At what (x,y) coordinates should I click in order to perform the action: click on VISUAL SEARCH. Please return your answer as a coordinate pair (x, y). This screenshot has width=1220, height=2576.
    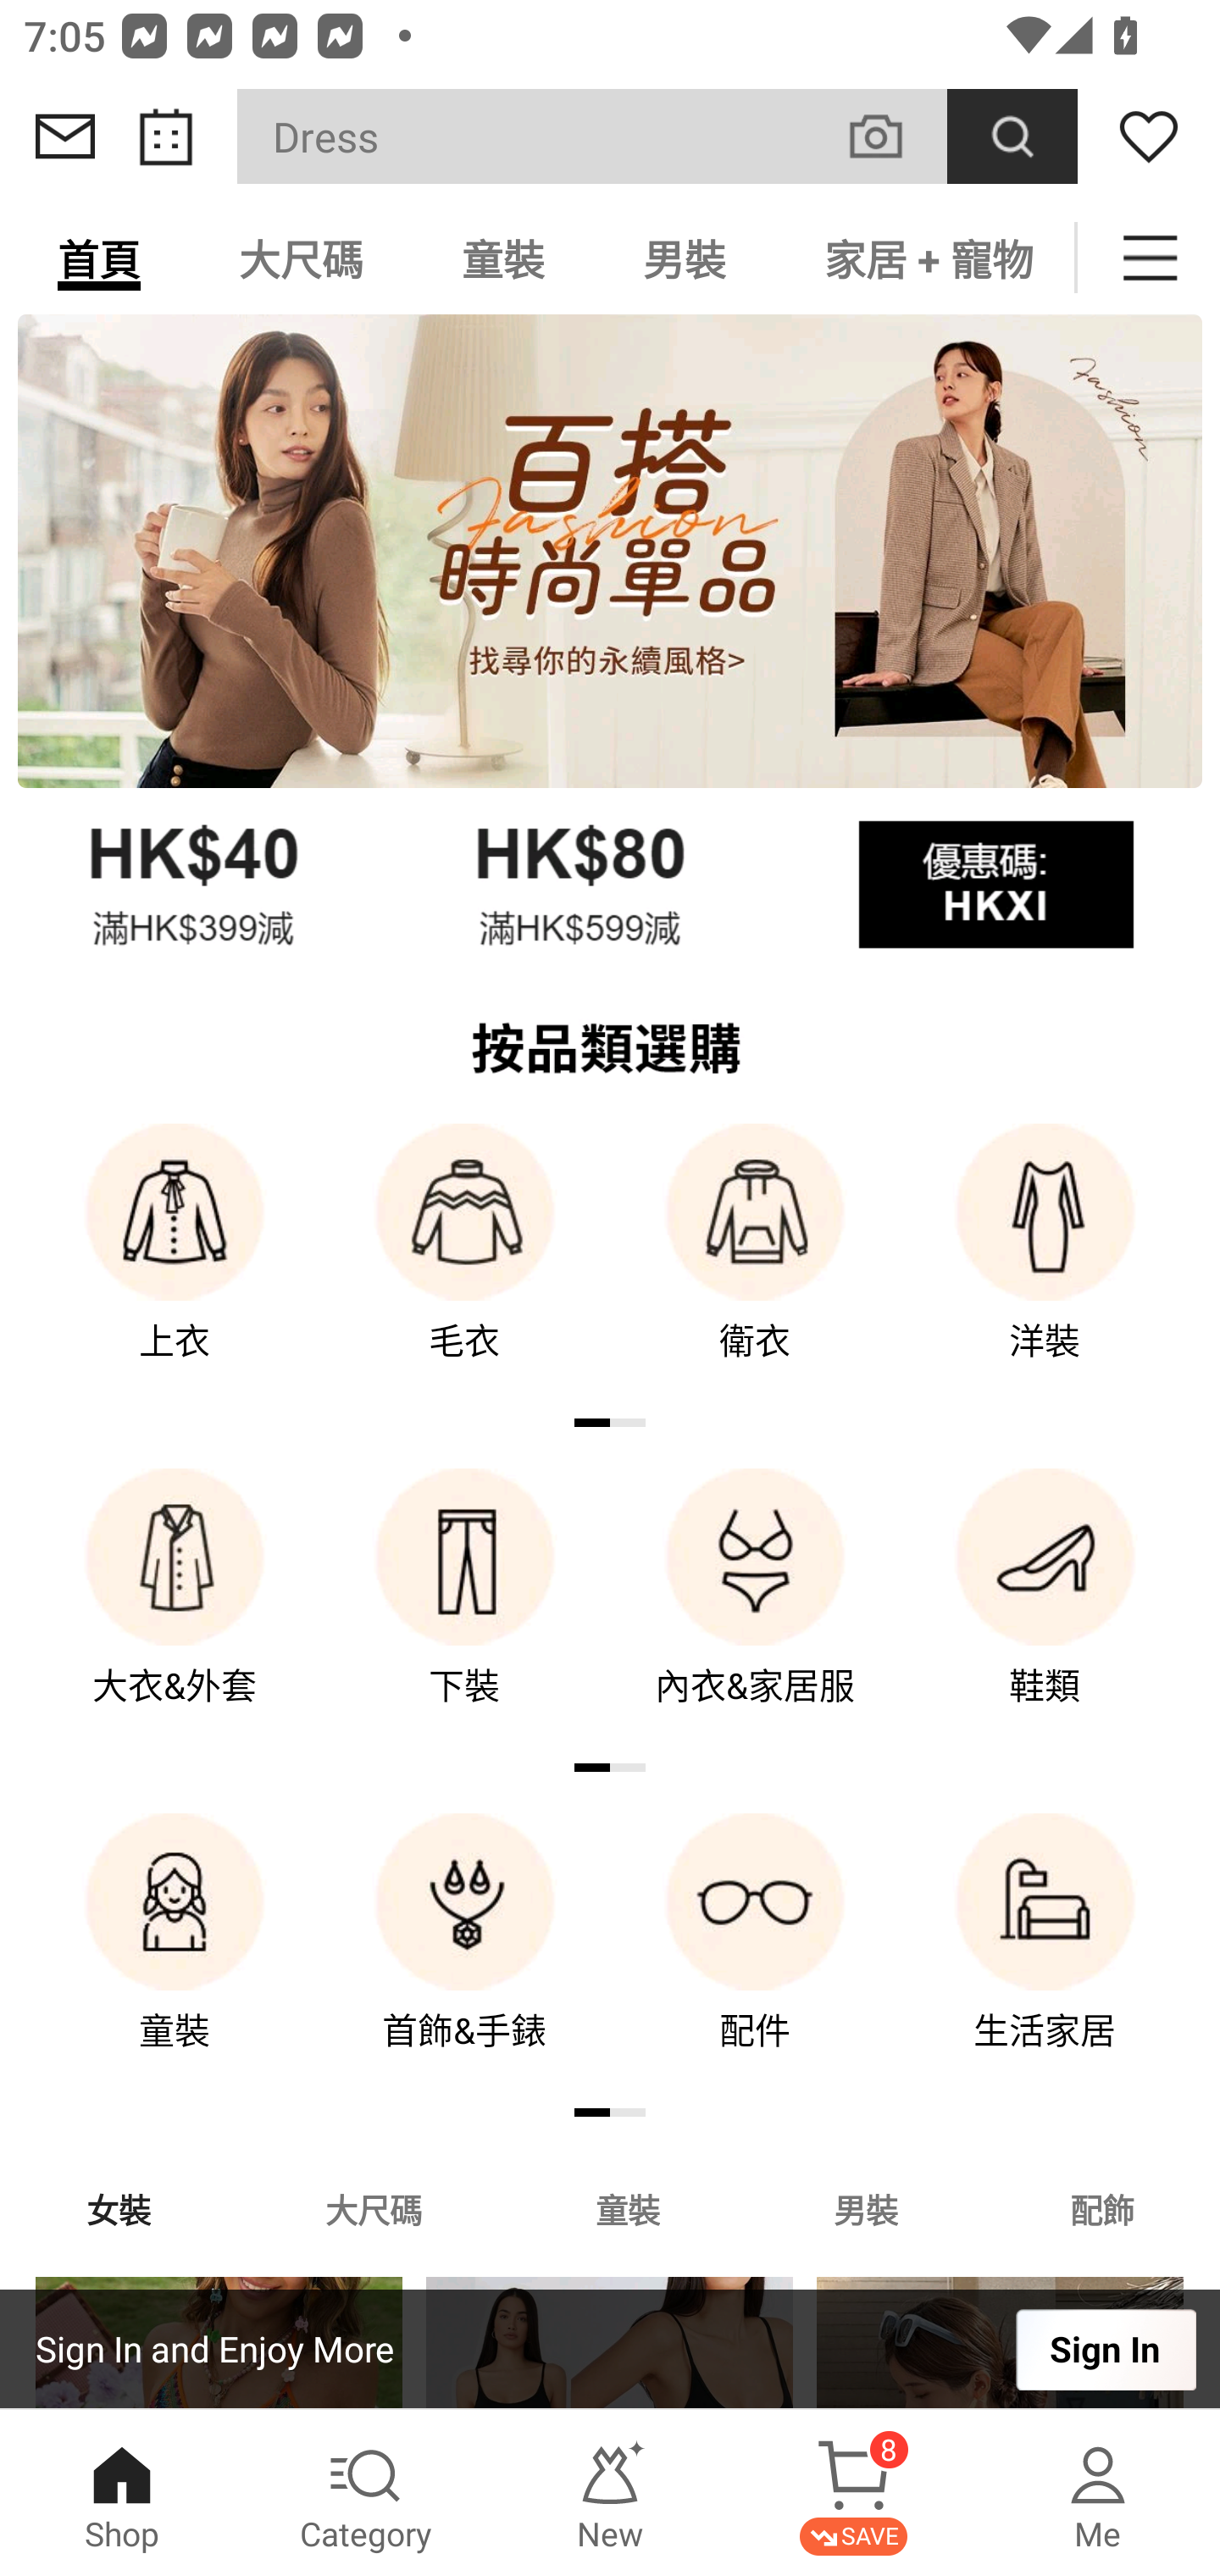
    Looking at the image, I should click on (893, 136).